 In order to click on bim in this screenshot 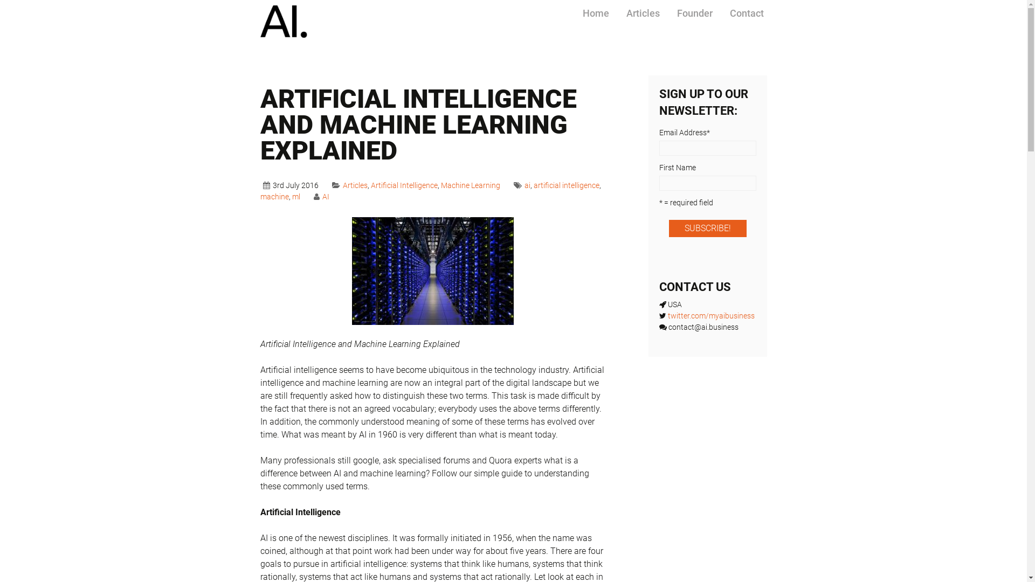, I will do `click(493, 382)`.